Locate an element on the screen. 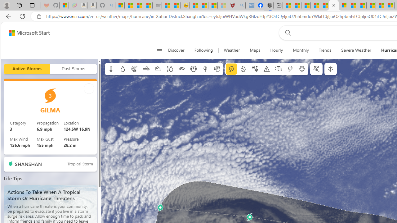  Hurricane is located at coordinates (231, 69).